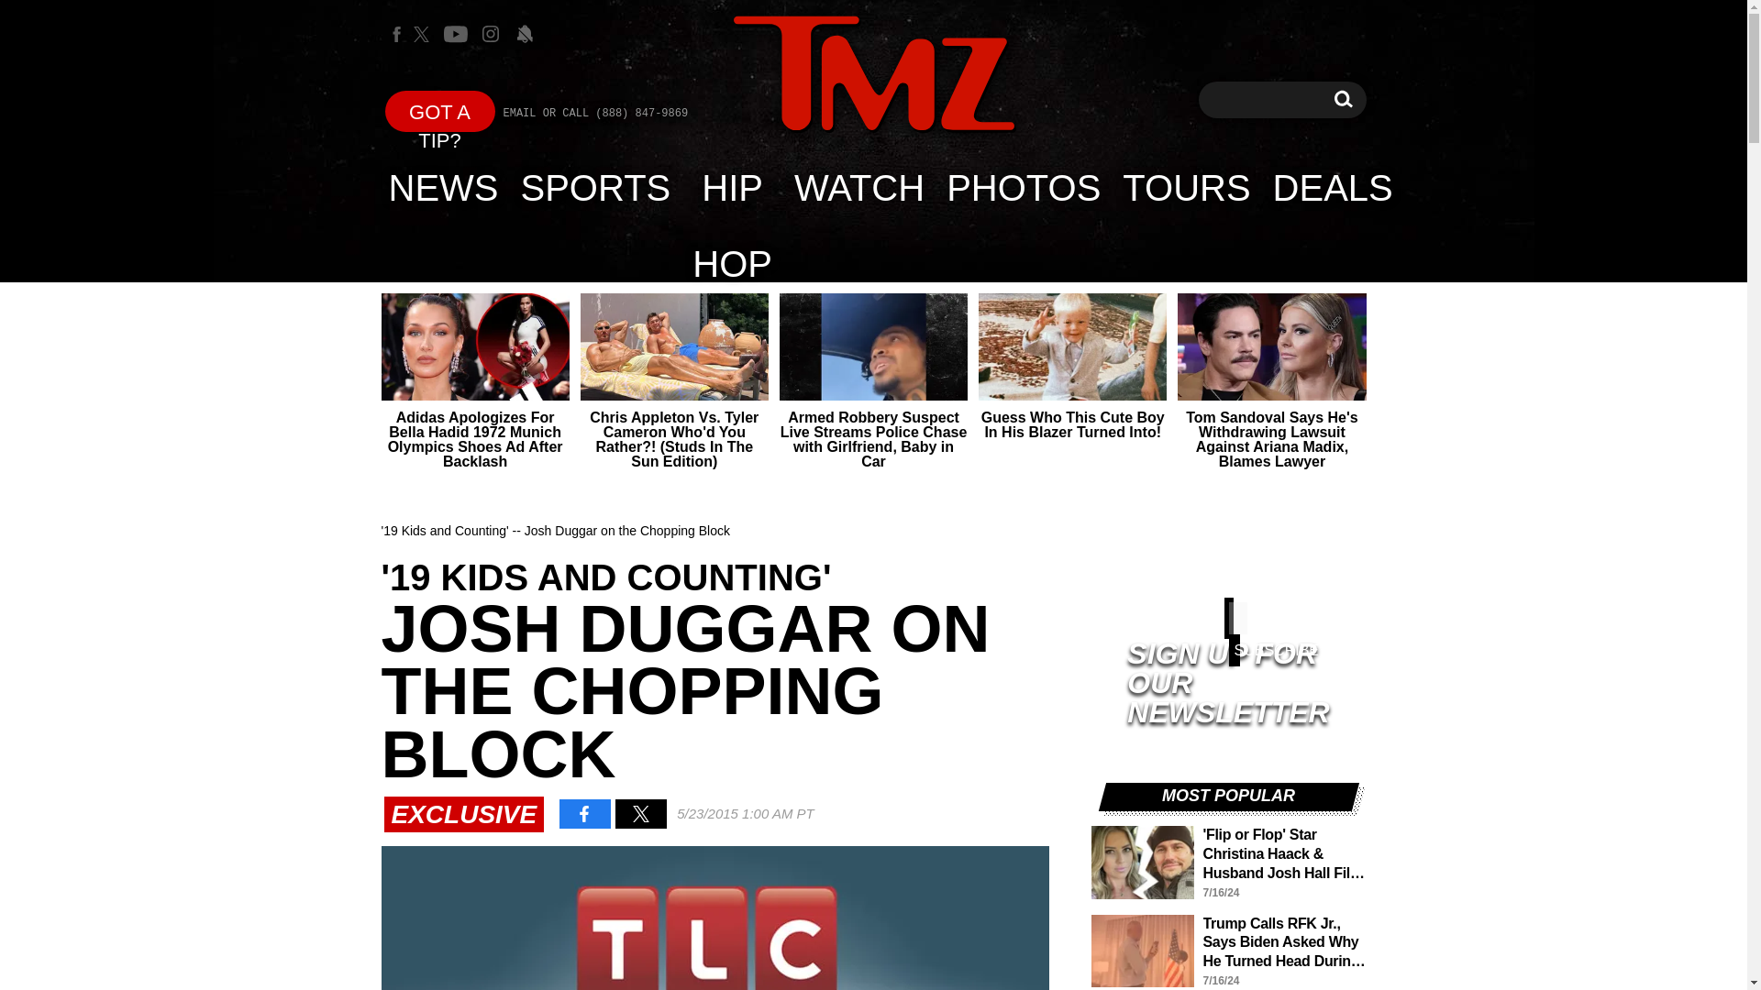 This screenshot has width=1761, height=990. Describe the element at coordinates (1023, 187) in the screenshot. I see `Search` at that location.